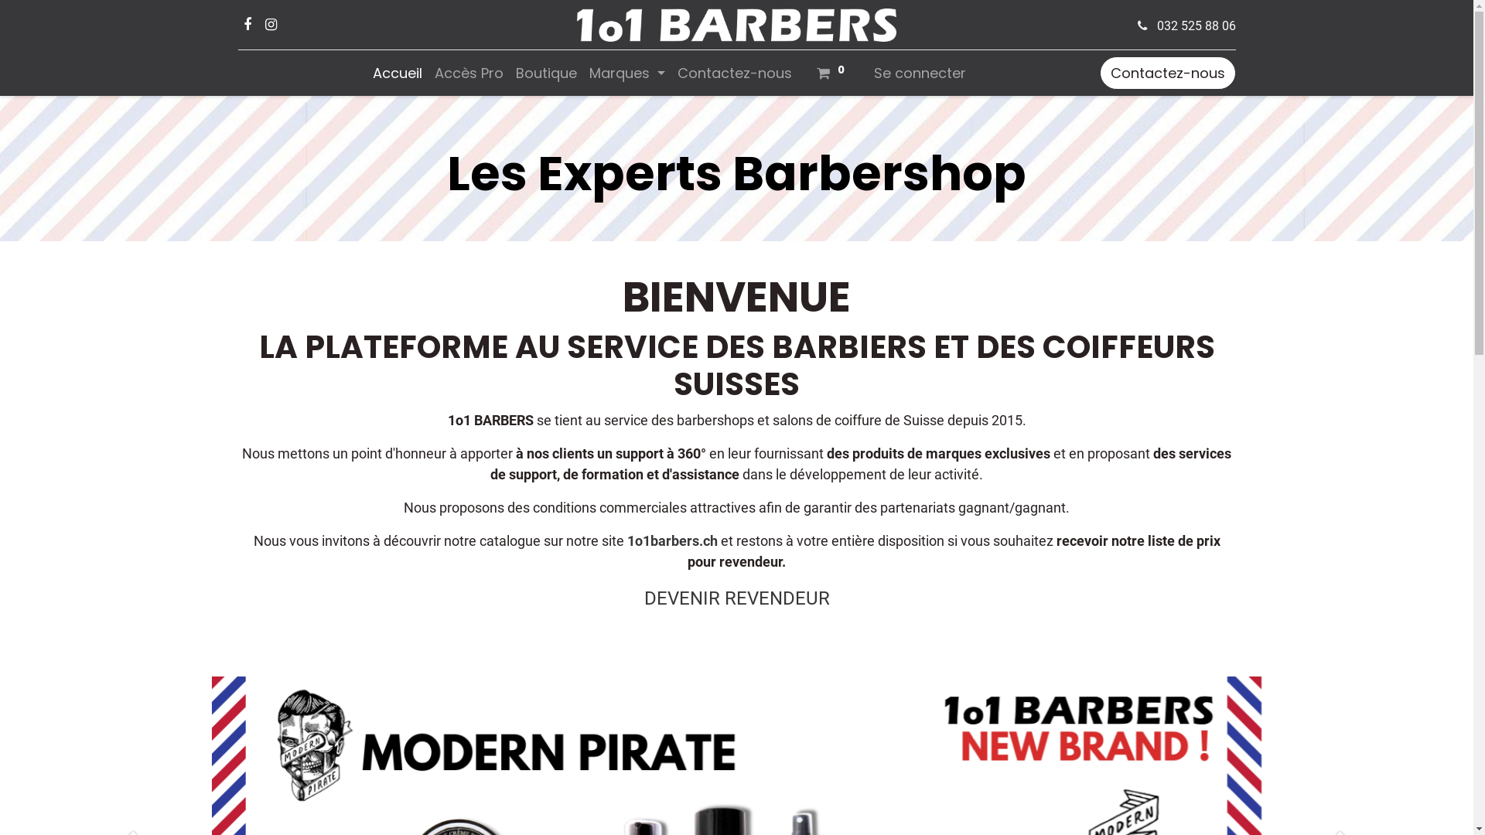  Describe the element at coordinates (627, 73) in the screenshot. I see `Marques` at that location.